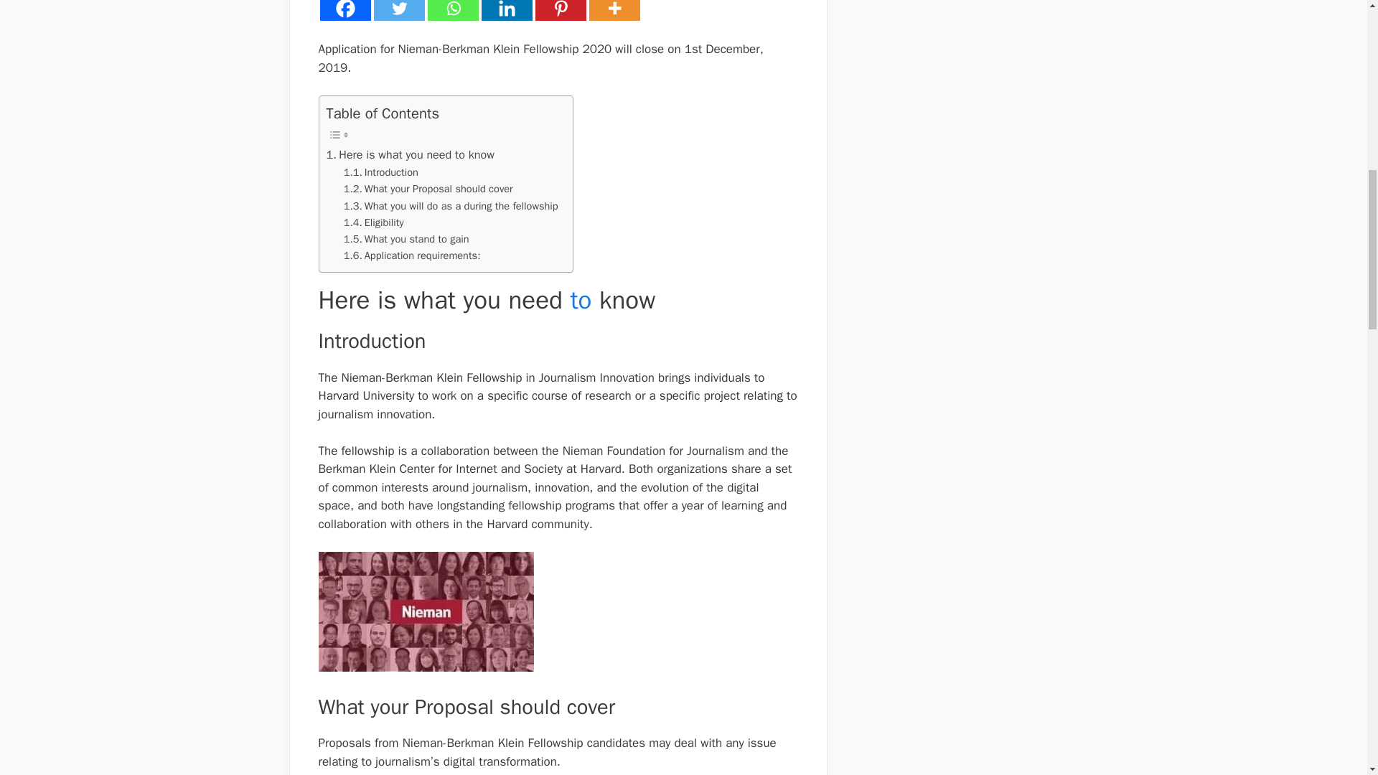 The width and height of the screenshot is (1378, 775). I want to click on Linkedin, so click(507, 10).